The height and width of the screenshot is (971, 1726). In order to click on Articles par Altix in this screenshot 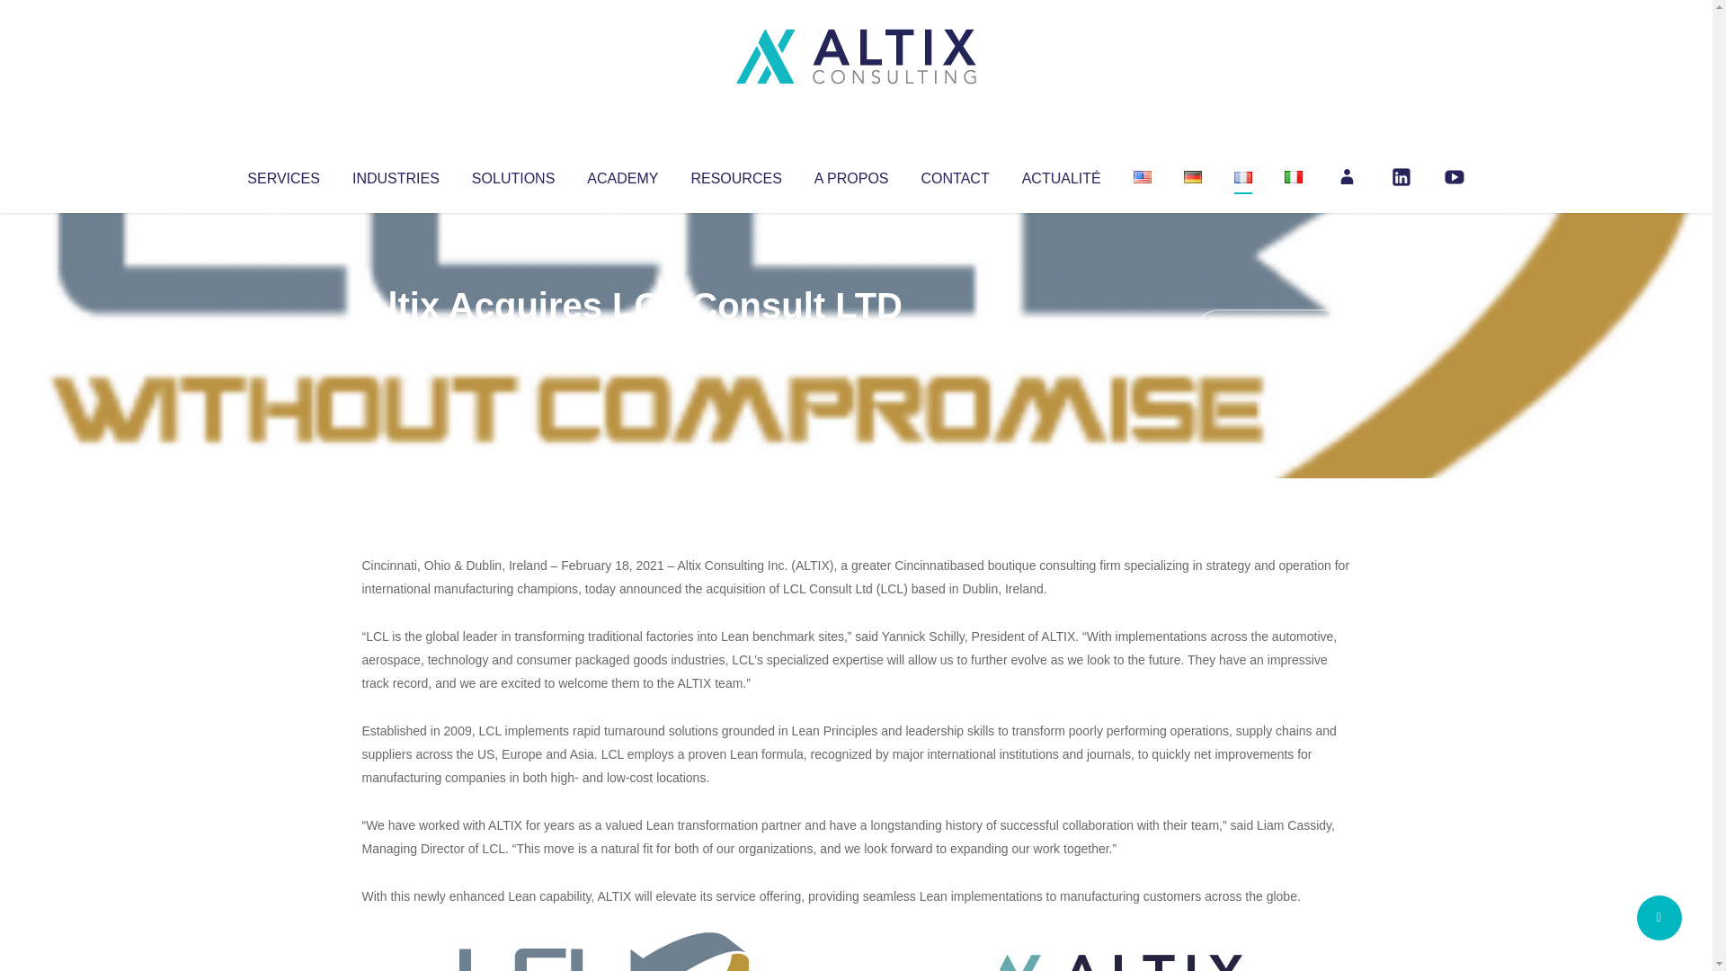, I will do `click(396, 342)`.